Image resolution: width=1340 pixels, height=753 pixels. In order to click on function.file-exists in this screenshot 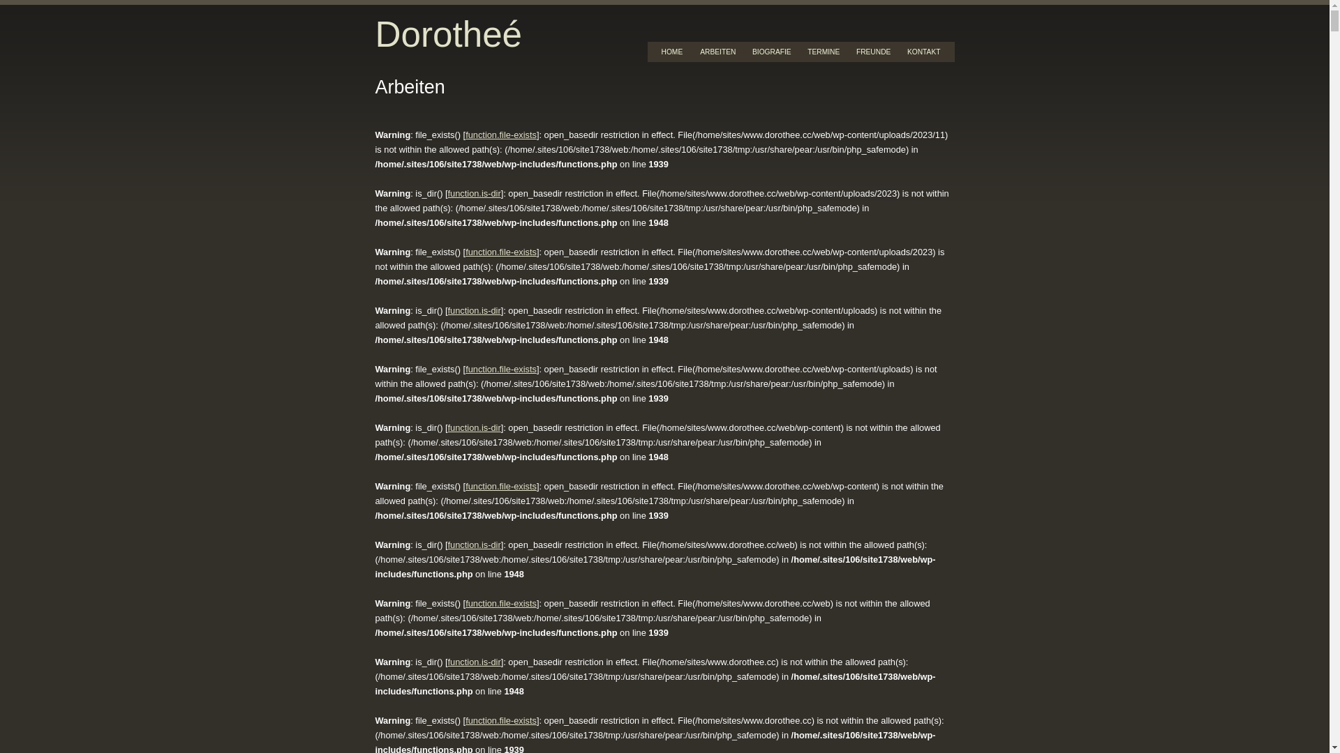, I will do `click(501, 487)`.